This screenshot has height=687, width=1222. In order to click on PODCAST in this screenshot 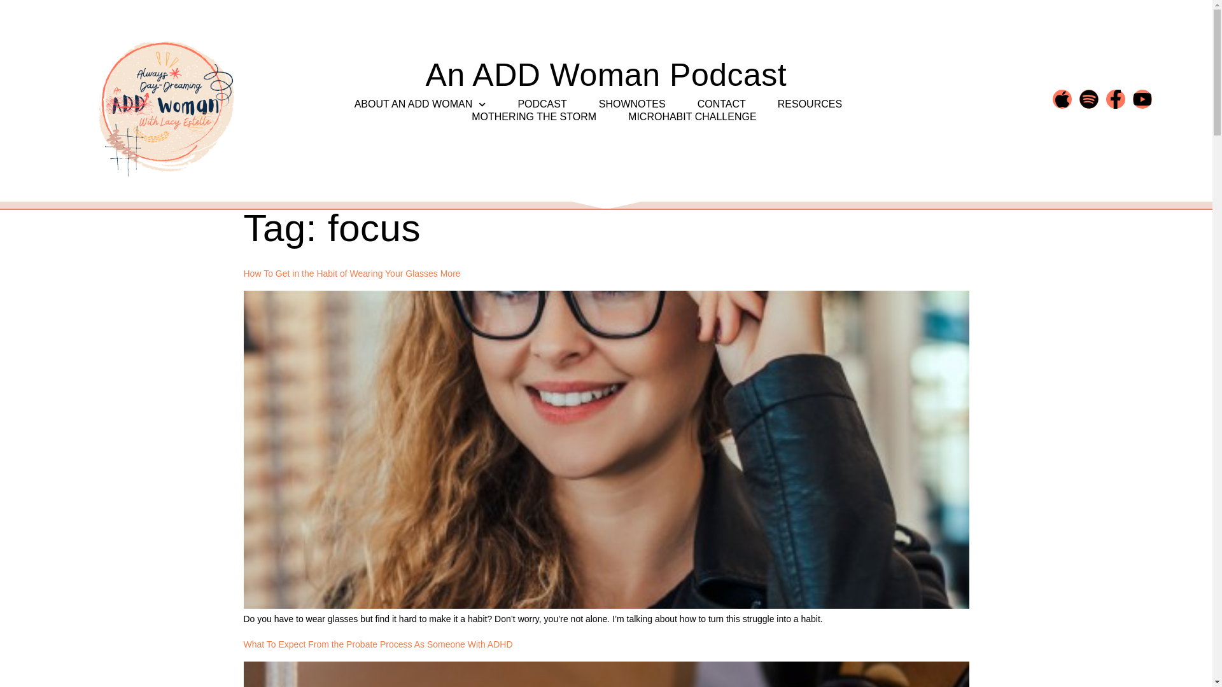, I will do `click(542, 104)`.